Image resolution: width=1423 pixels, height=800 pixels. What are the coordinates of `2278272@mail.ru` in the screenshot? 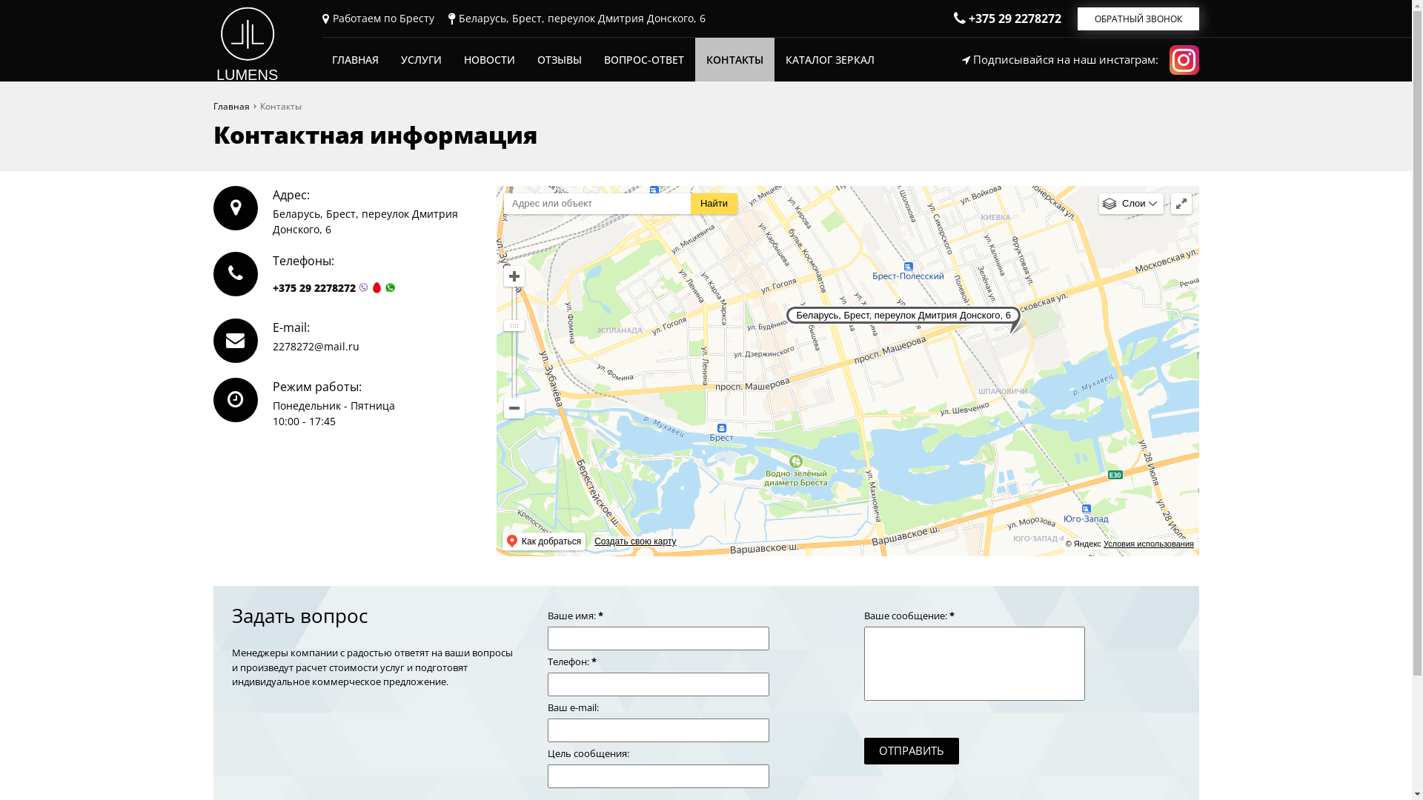 It's located at (316, 347).